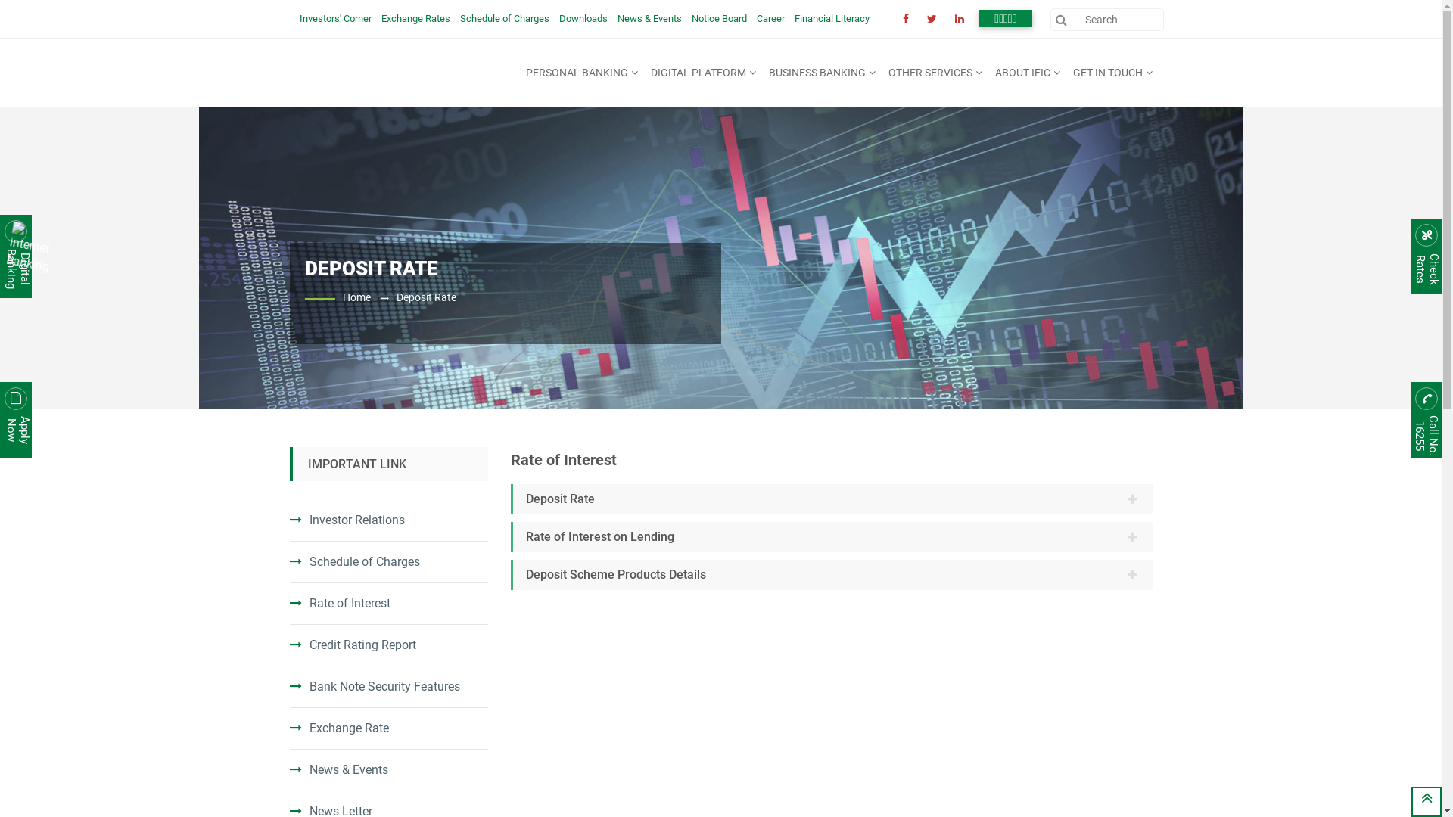 The width and height of the screenshot is (1453, 817). I want to click on Bank Note Security Features, so click(374, 687).